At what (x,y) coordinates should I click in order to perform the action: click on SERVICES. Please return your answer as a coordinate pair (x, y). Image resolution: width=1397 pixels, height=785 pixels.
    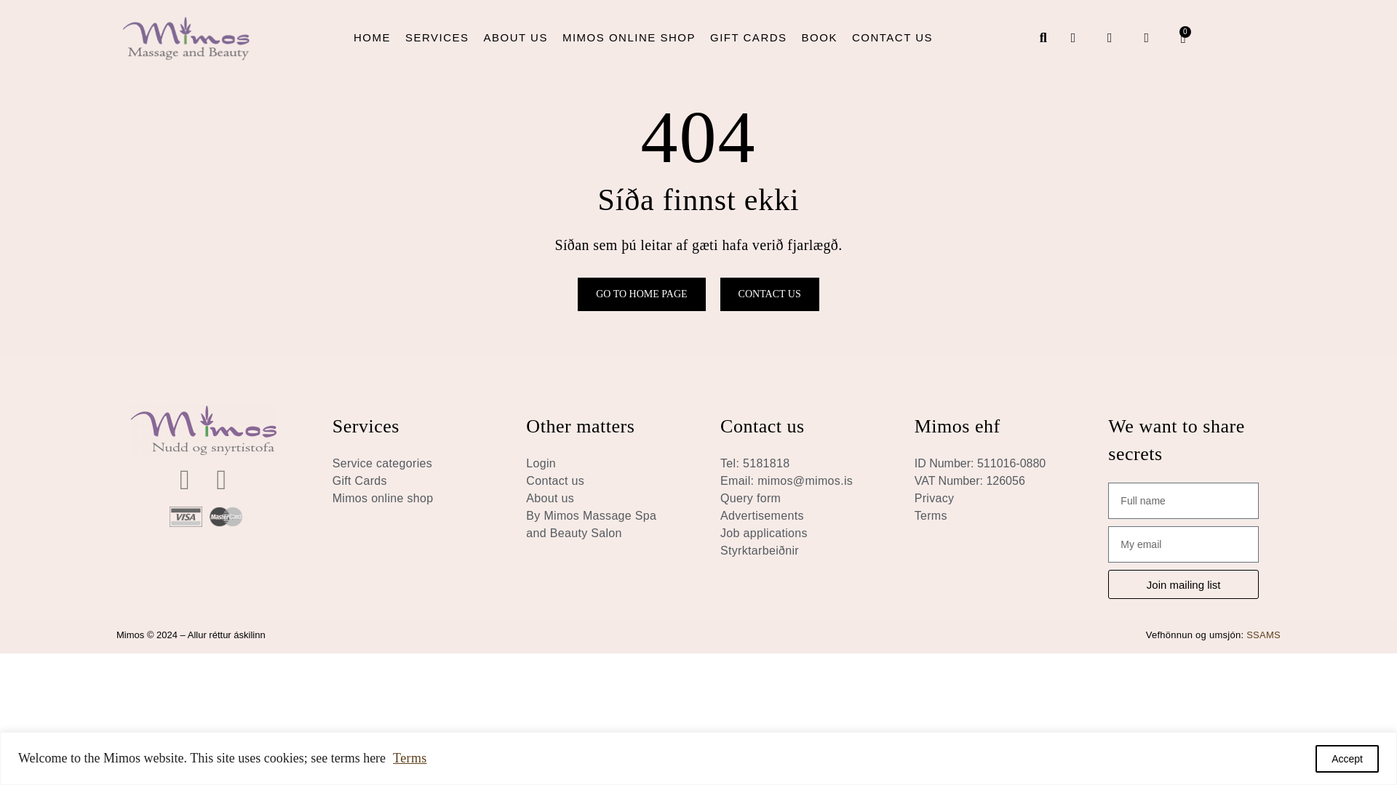
    Looking at the image, I should click on (437, 38).